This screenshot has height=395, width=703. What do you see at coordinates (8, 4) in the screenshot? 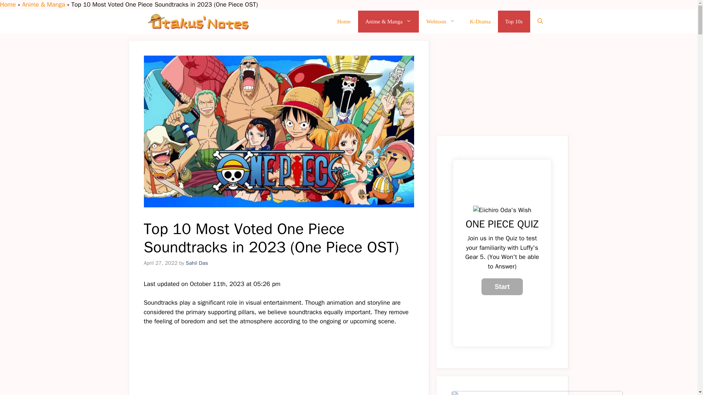
I see `Home` at bounding box center [8, 4].